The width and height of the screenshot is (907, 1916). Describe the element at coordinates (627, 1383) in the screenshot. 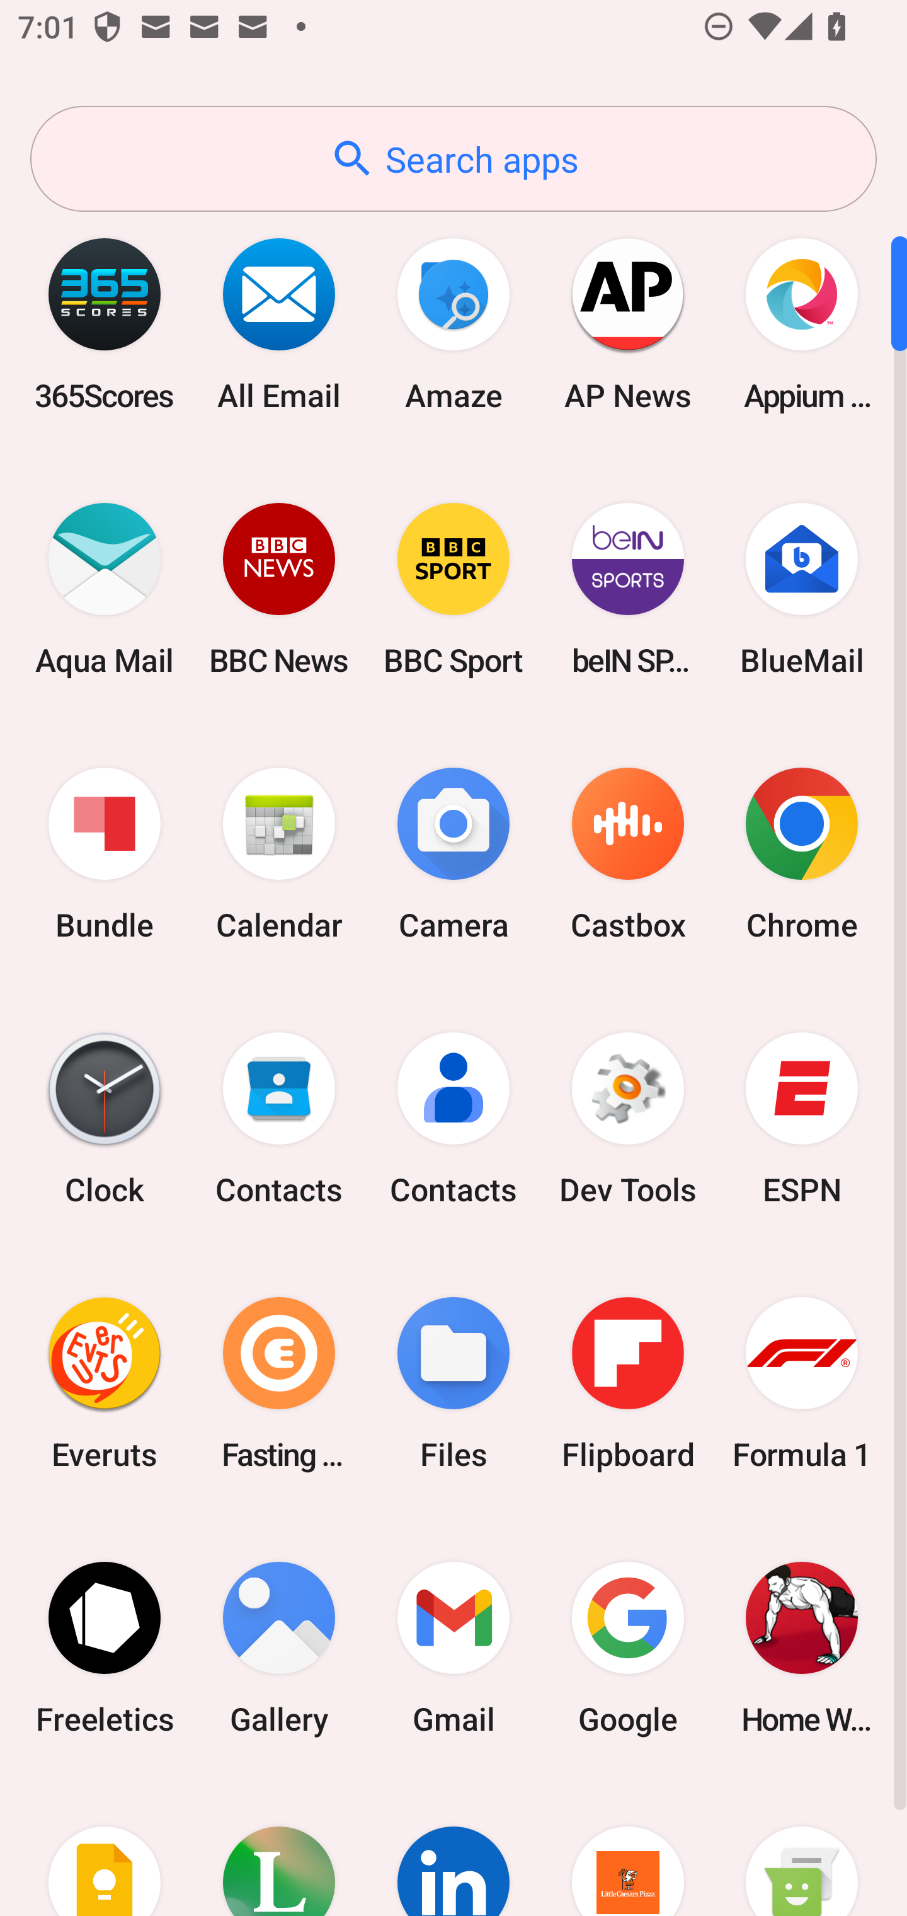

I see `Flipboard` at that location.